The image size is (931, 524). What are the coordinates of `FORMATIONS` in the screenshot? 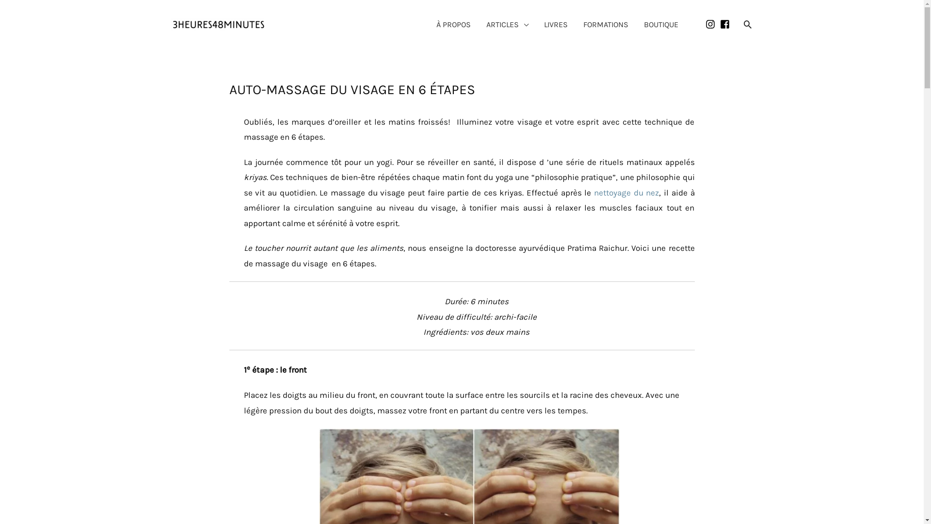 It's located at (605, 25).